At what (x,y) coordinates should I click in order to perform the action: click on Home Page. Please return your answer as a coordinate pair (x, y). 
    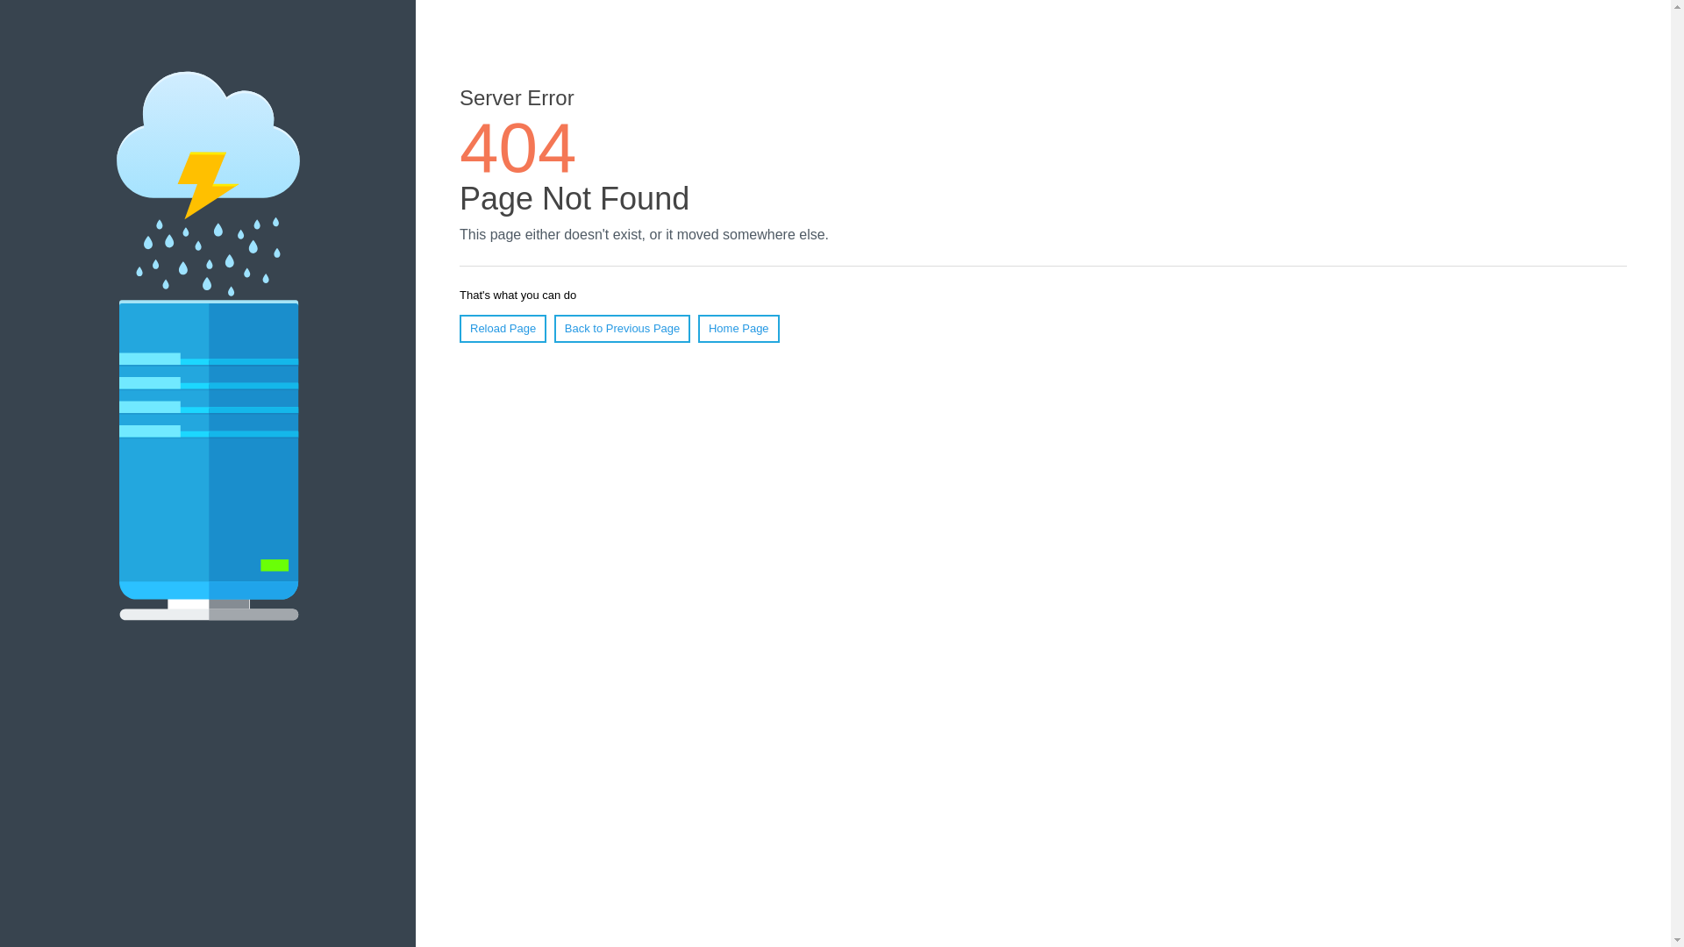
    Looking at the image, I should click on (739, 329).